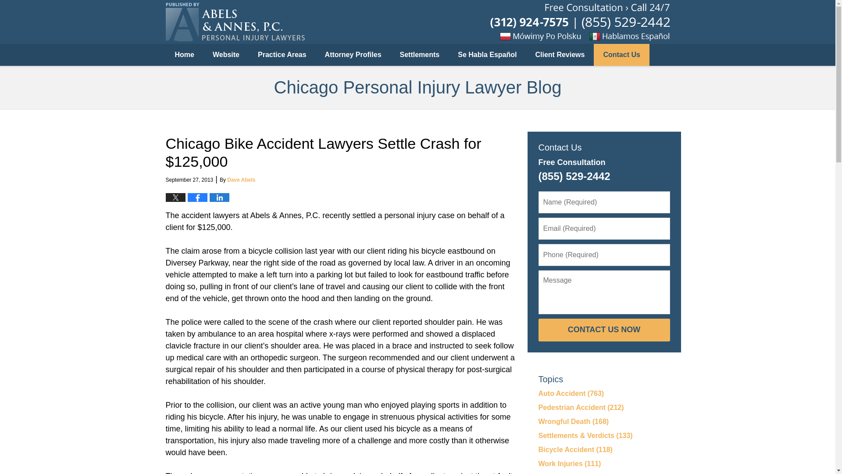 The image size is (842, 474). Describe the element at coordinates (185, 55) in the screenshot. I see `Home` at that location.